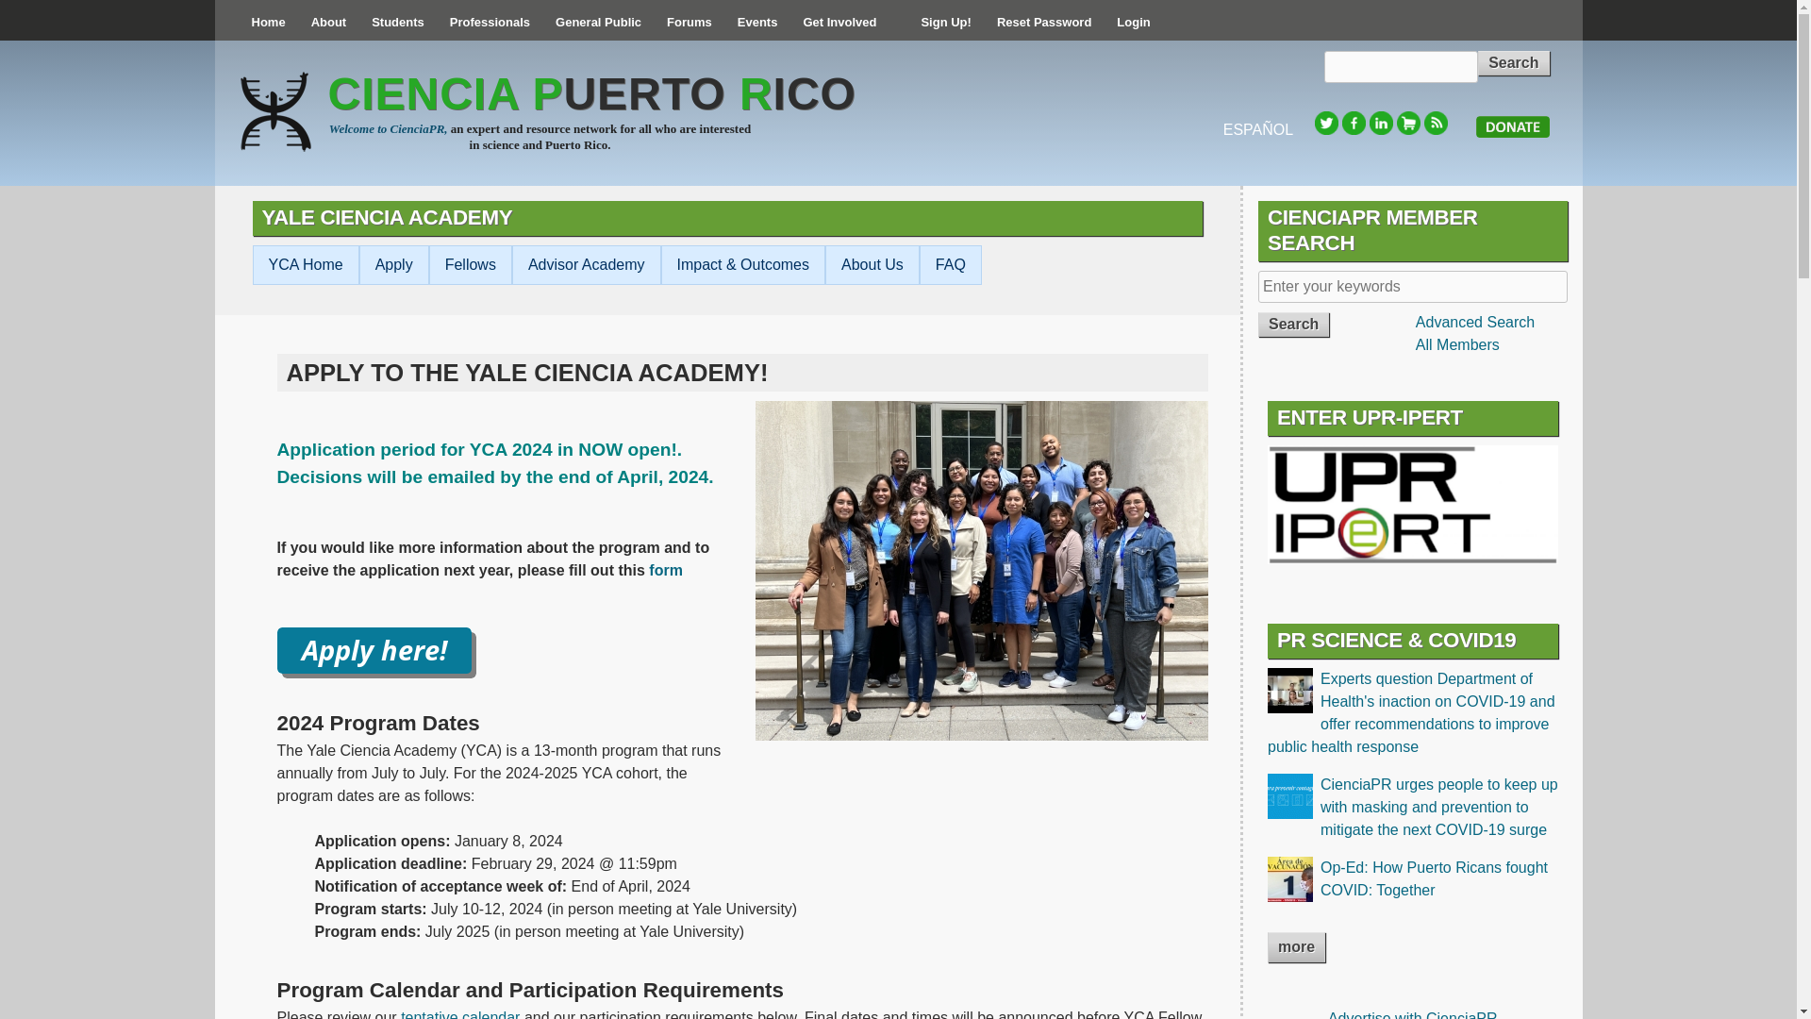 The height and width of the screenshot is (1019, 1811). I want to click on Students, so click(397, 23).